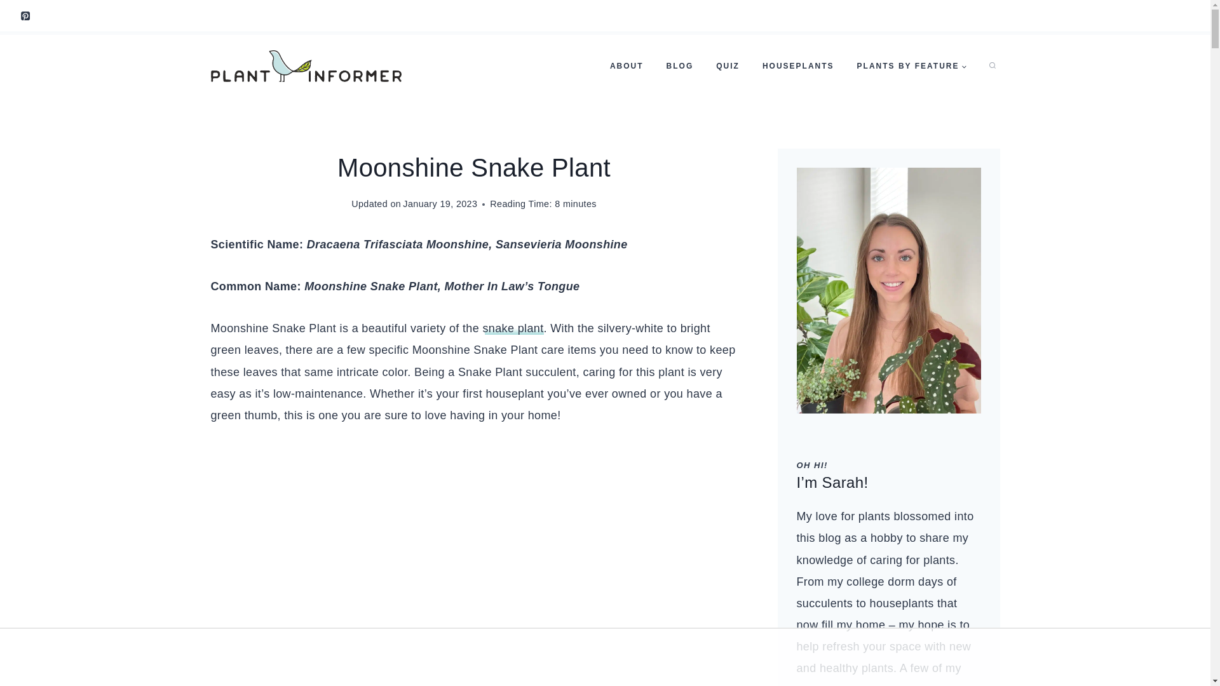 This screenshot has height=686, width=1220. I want to click on HOUSEPLANTS, so click(798, 66).